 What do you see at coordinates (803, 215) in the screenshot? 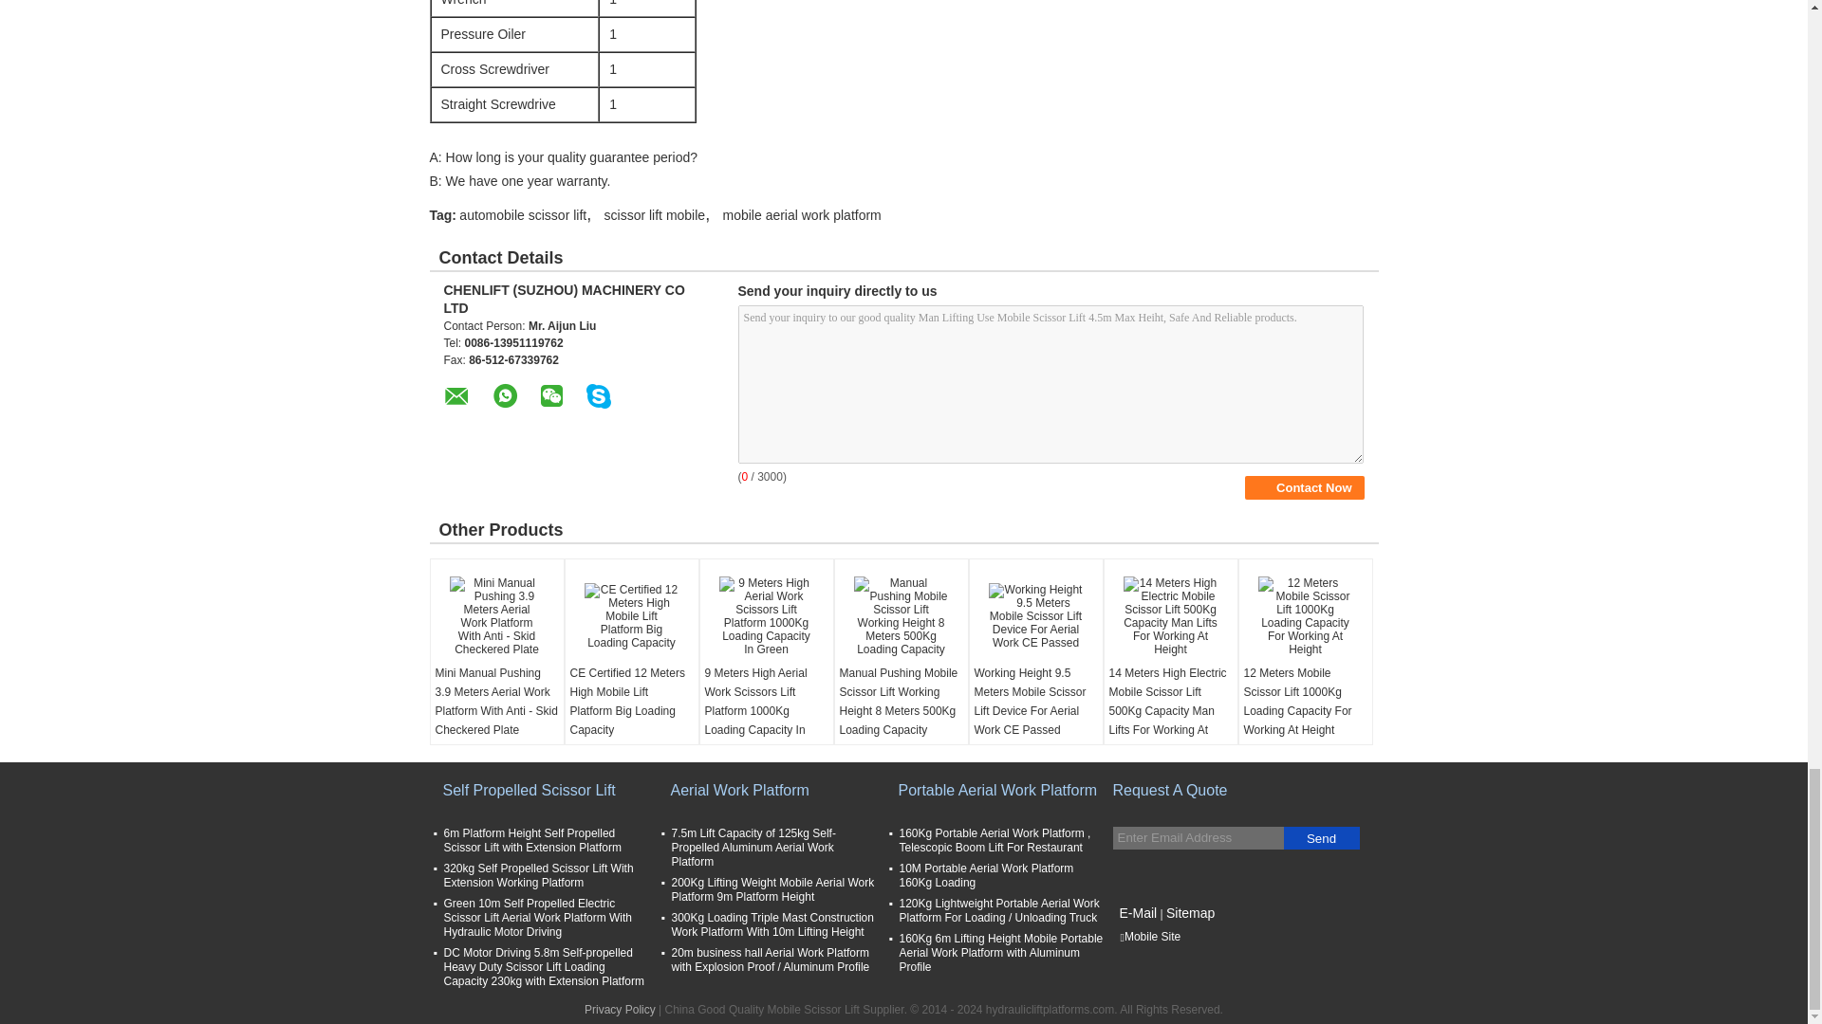
I see `mobile aerial work platform` at bounding box center [803, 215].